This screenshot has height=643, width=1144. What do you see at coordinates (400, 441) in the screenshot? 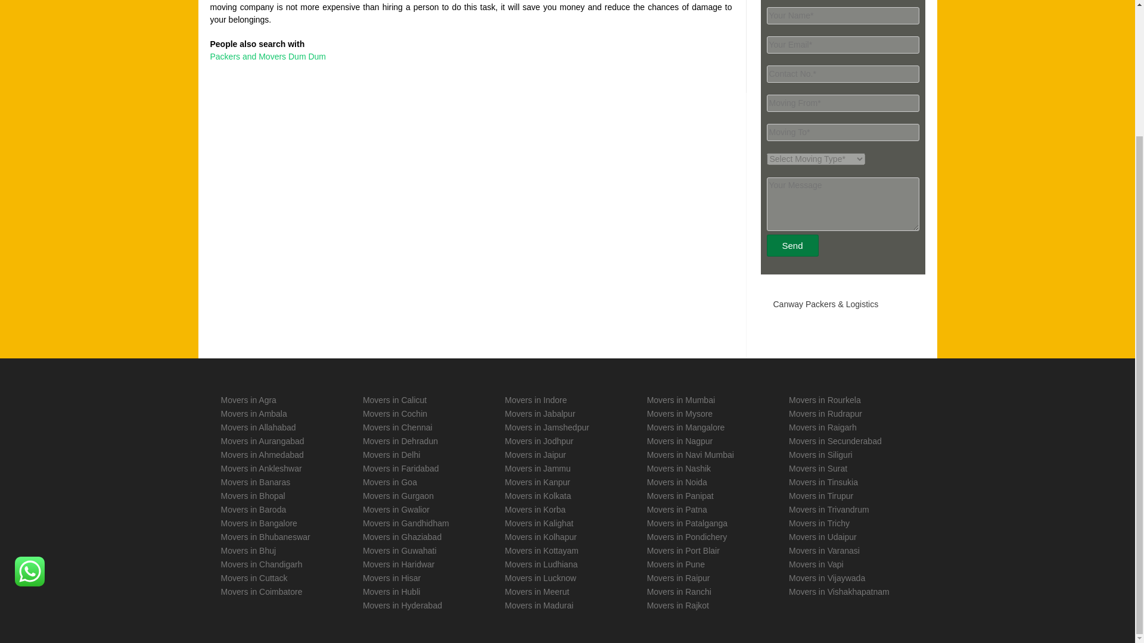
I see `Movers in Dehradun` at bounding box center [400, 441].